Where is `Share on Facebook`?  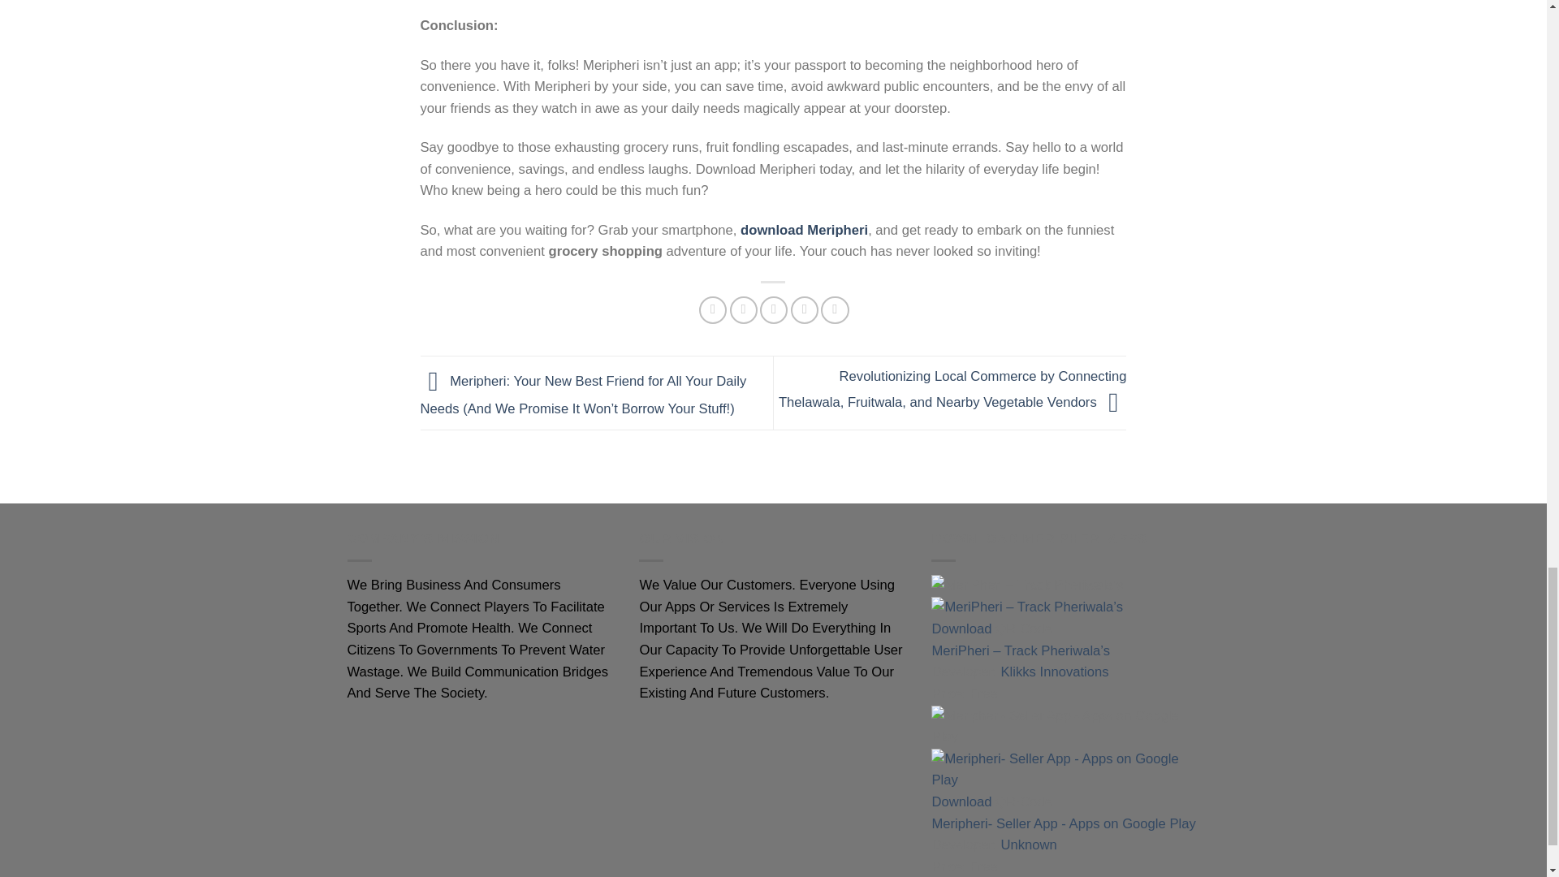 Share on Facebook is located at coordinates (712, 310).